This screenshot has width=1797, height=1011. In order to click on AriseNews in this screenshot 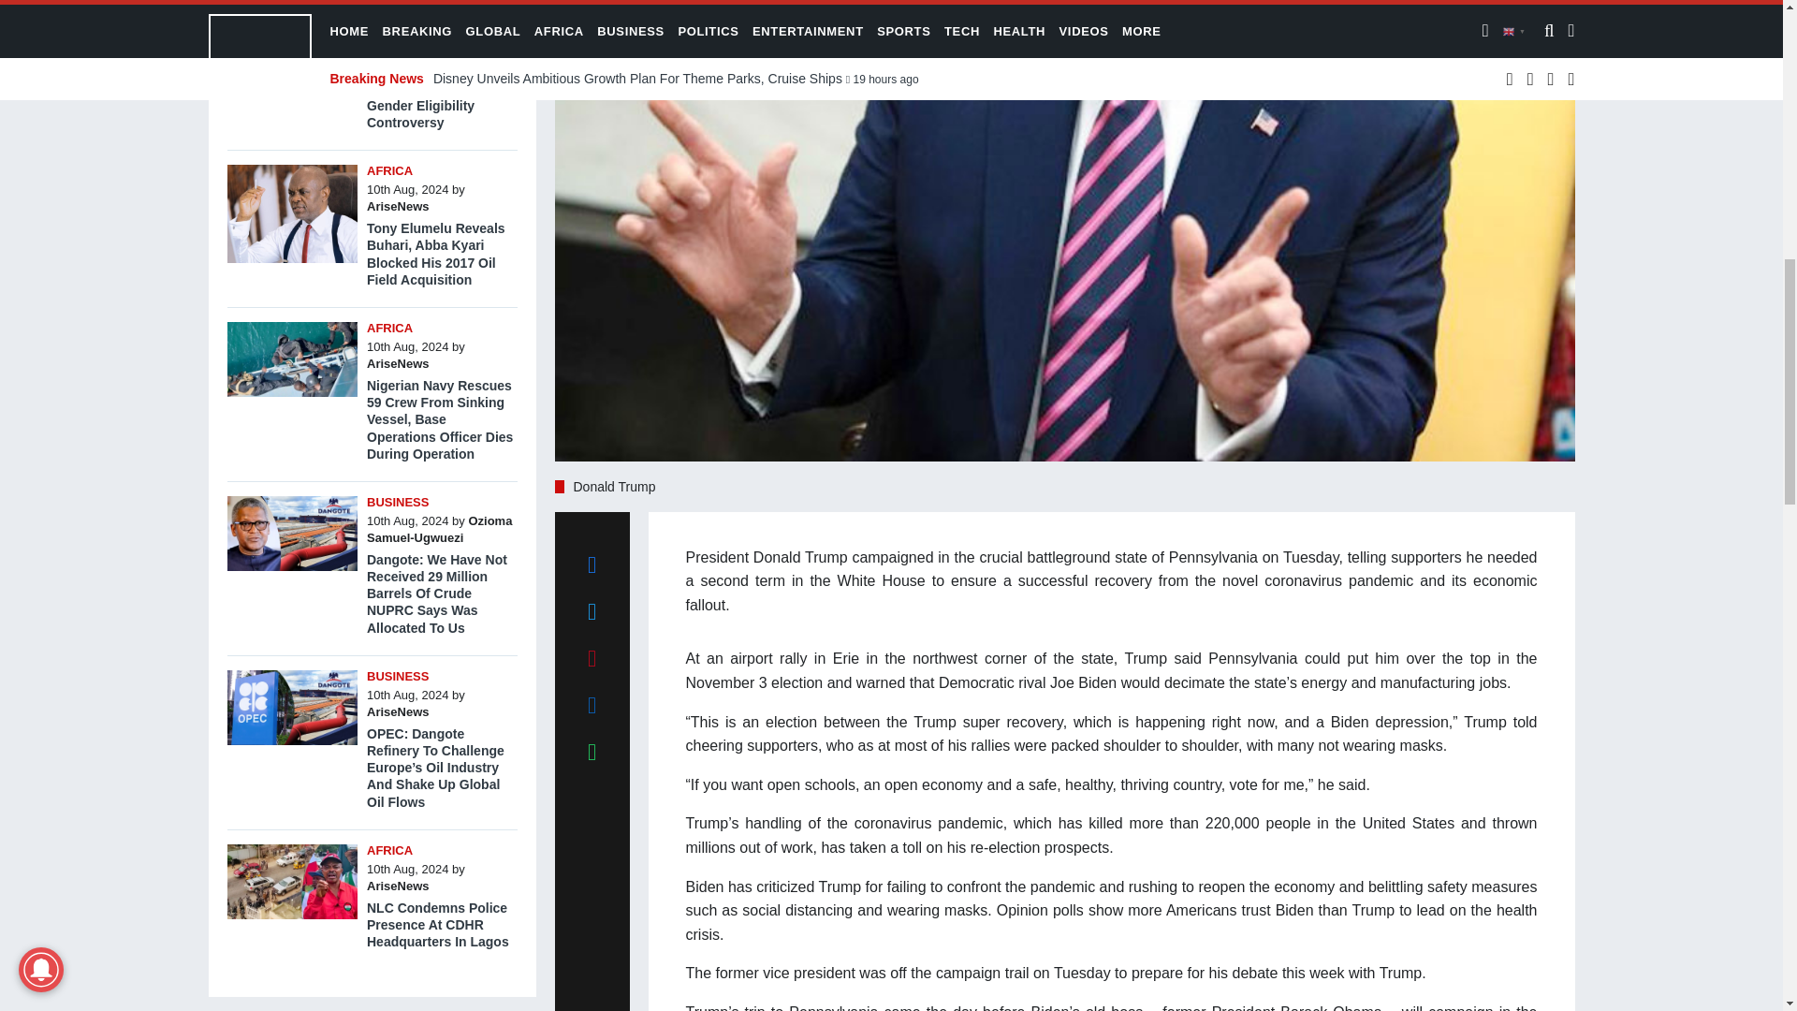, I will do `click(397, 363)`.